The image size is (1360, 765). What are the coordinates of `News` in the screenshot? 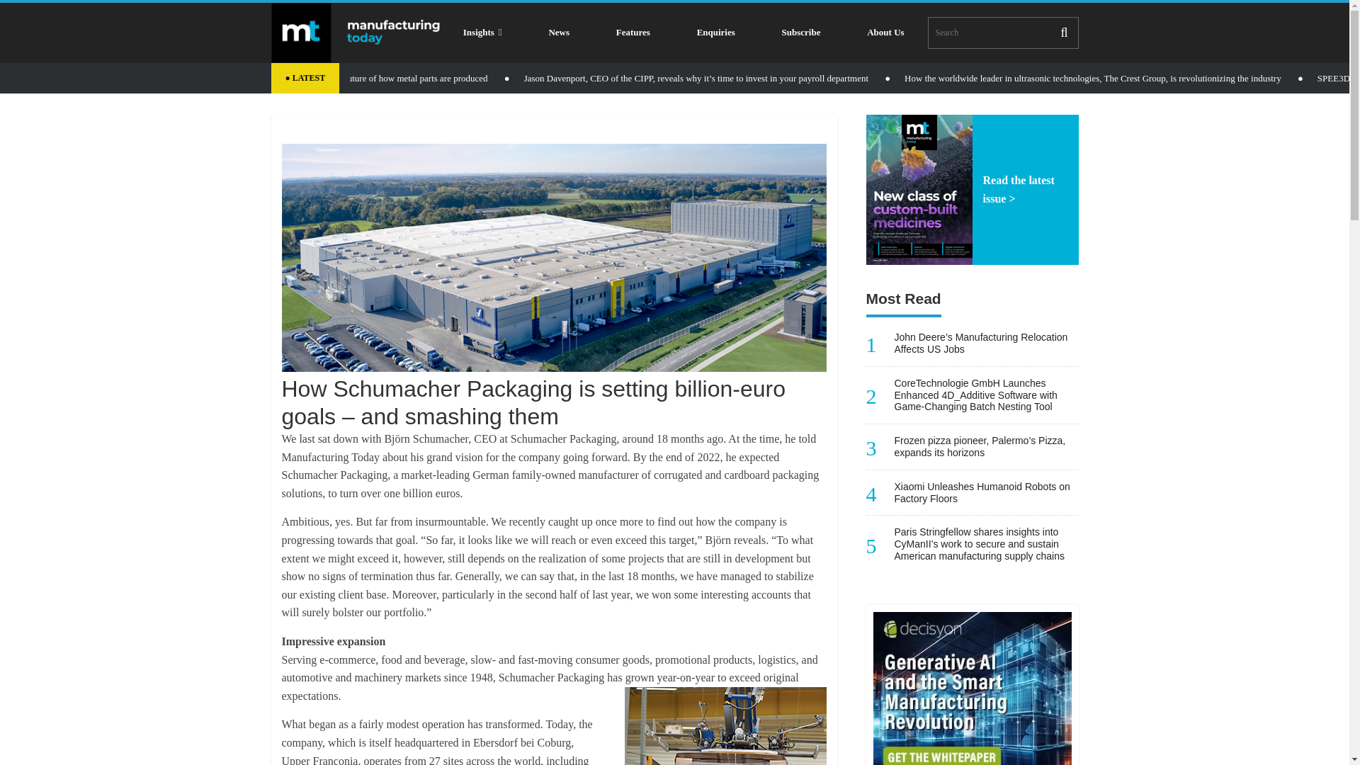 It's located at (559, 33).